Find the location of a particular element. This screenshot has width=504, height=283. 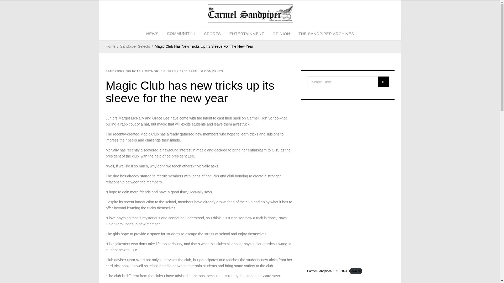

COMMUNITY is located at coordinates (181, 34).